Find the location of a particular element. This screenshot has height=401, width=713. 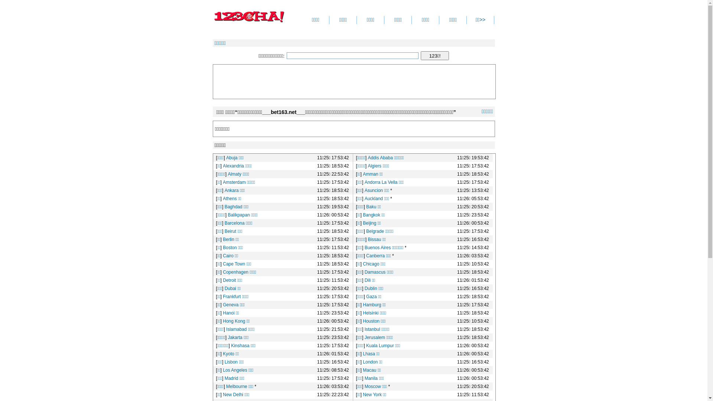

Moscow is located at coordinates (373, 387).